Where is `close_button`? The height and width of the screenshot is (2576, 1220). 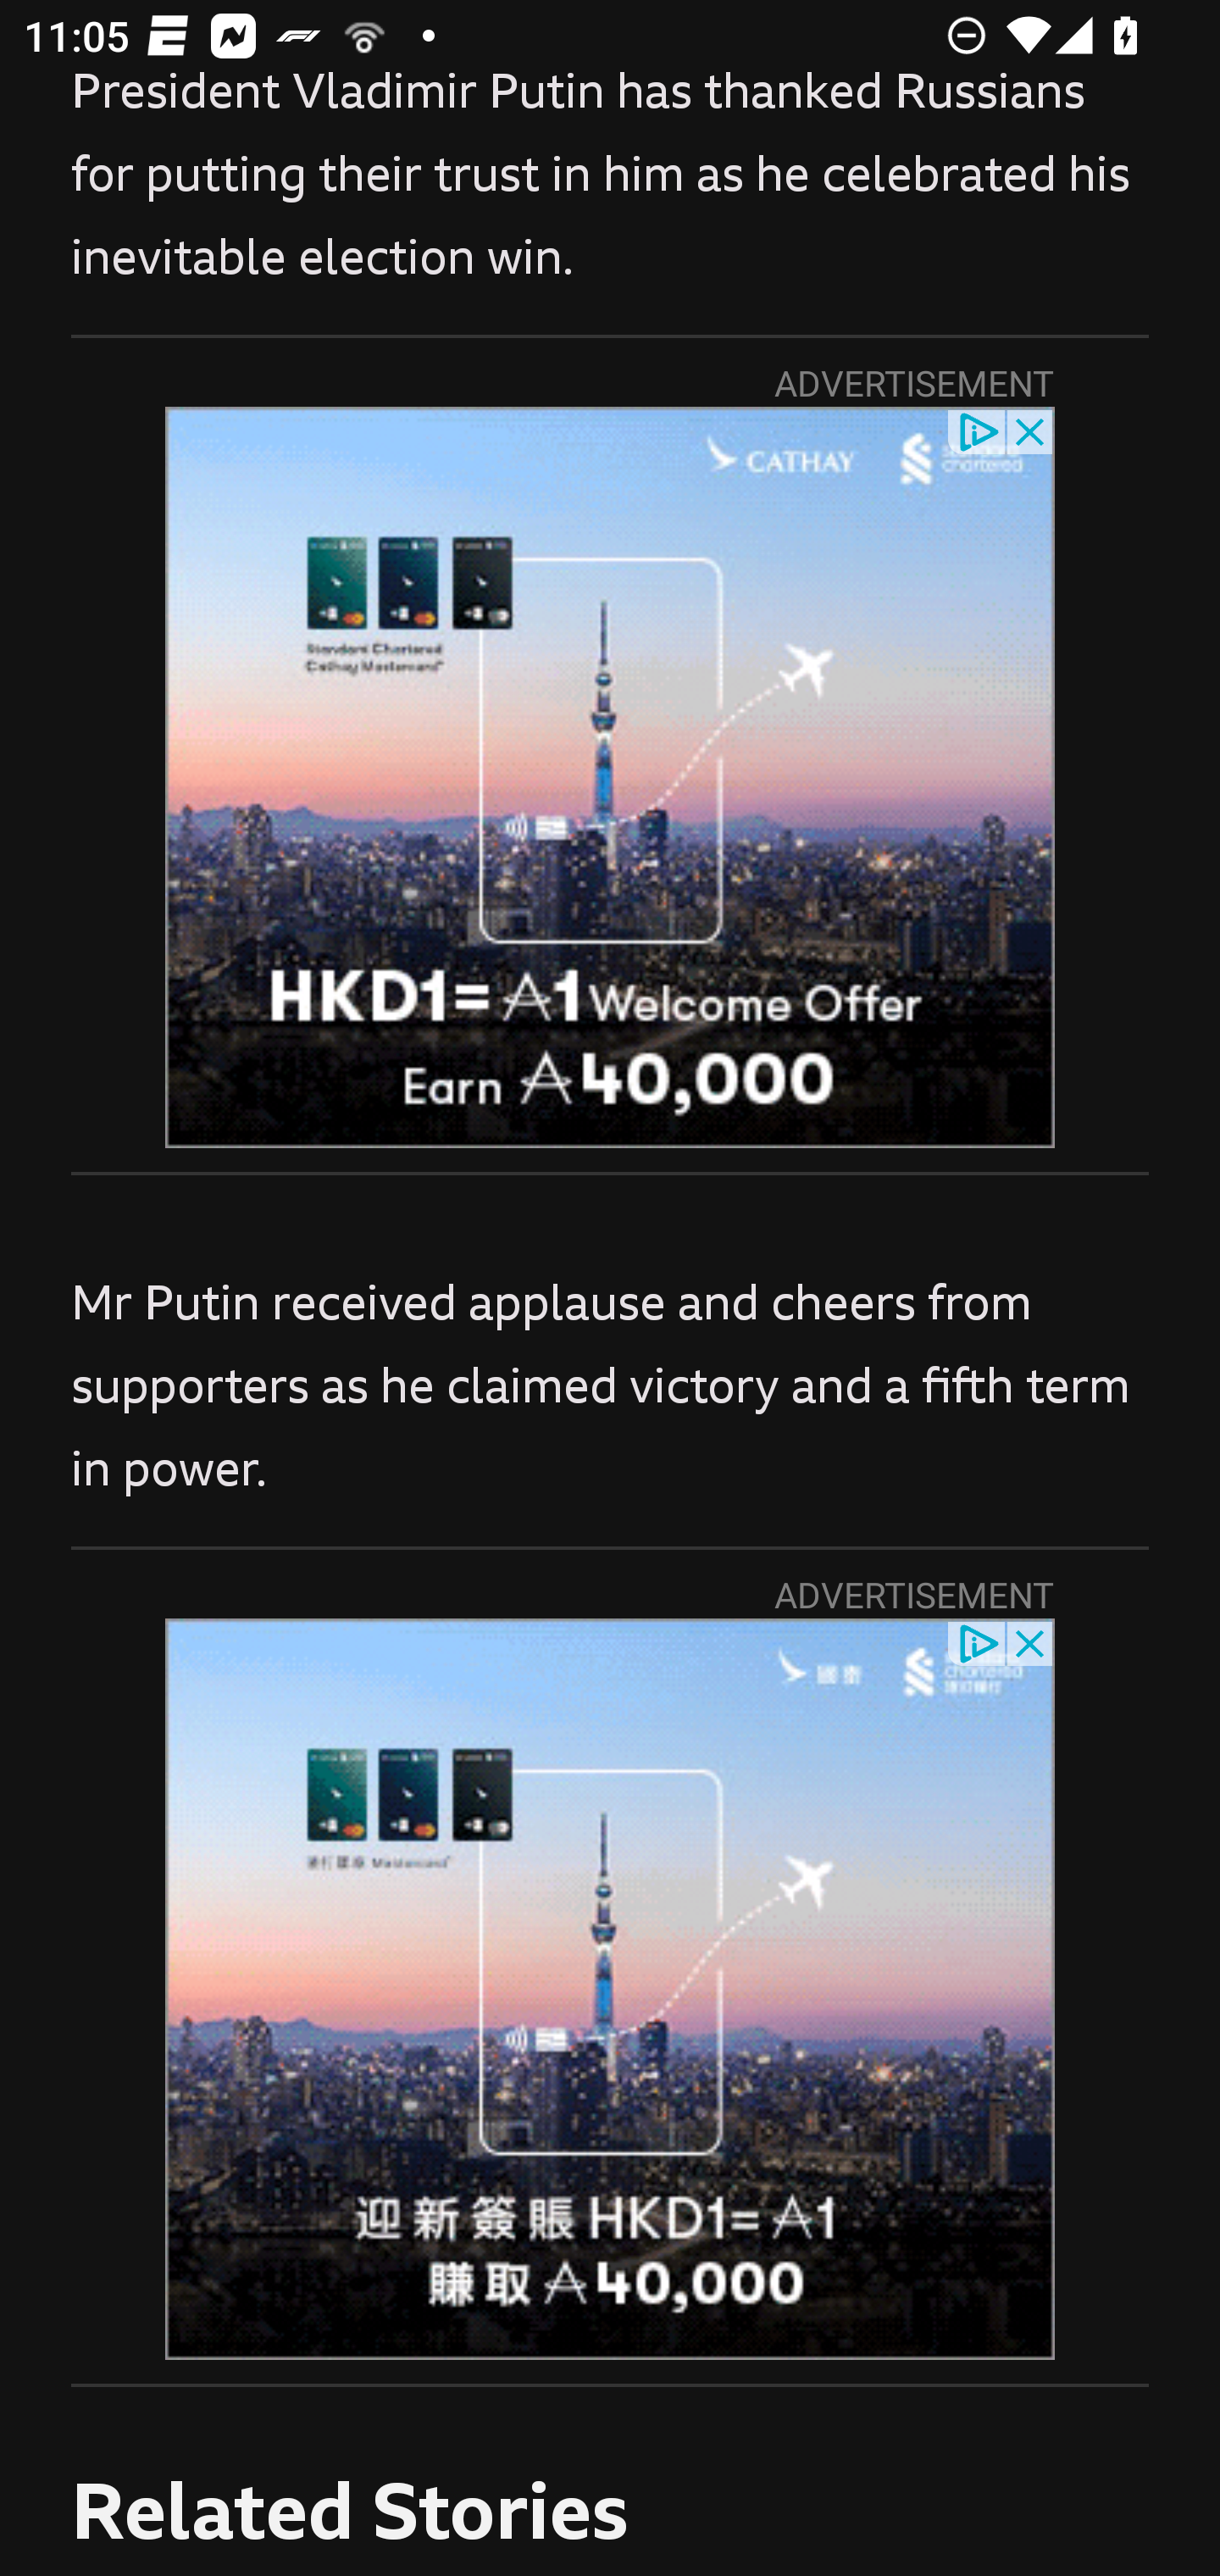
close_button is located at coordinates (1031, 430).